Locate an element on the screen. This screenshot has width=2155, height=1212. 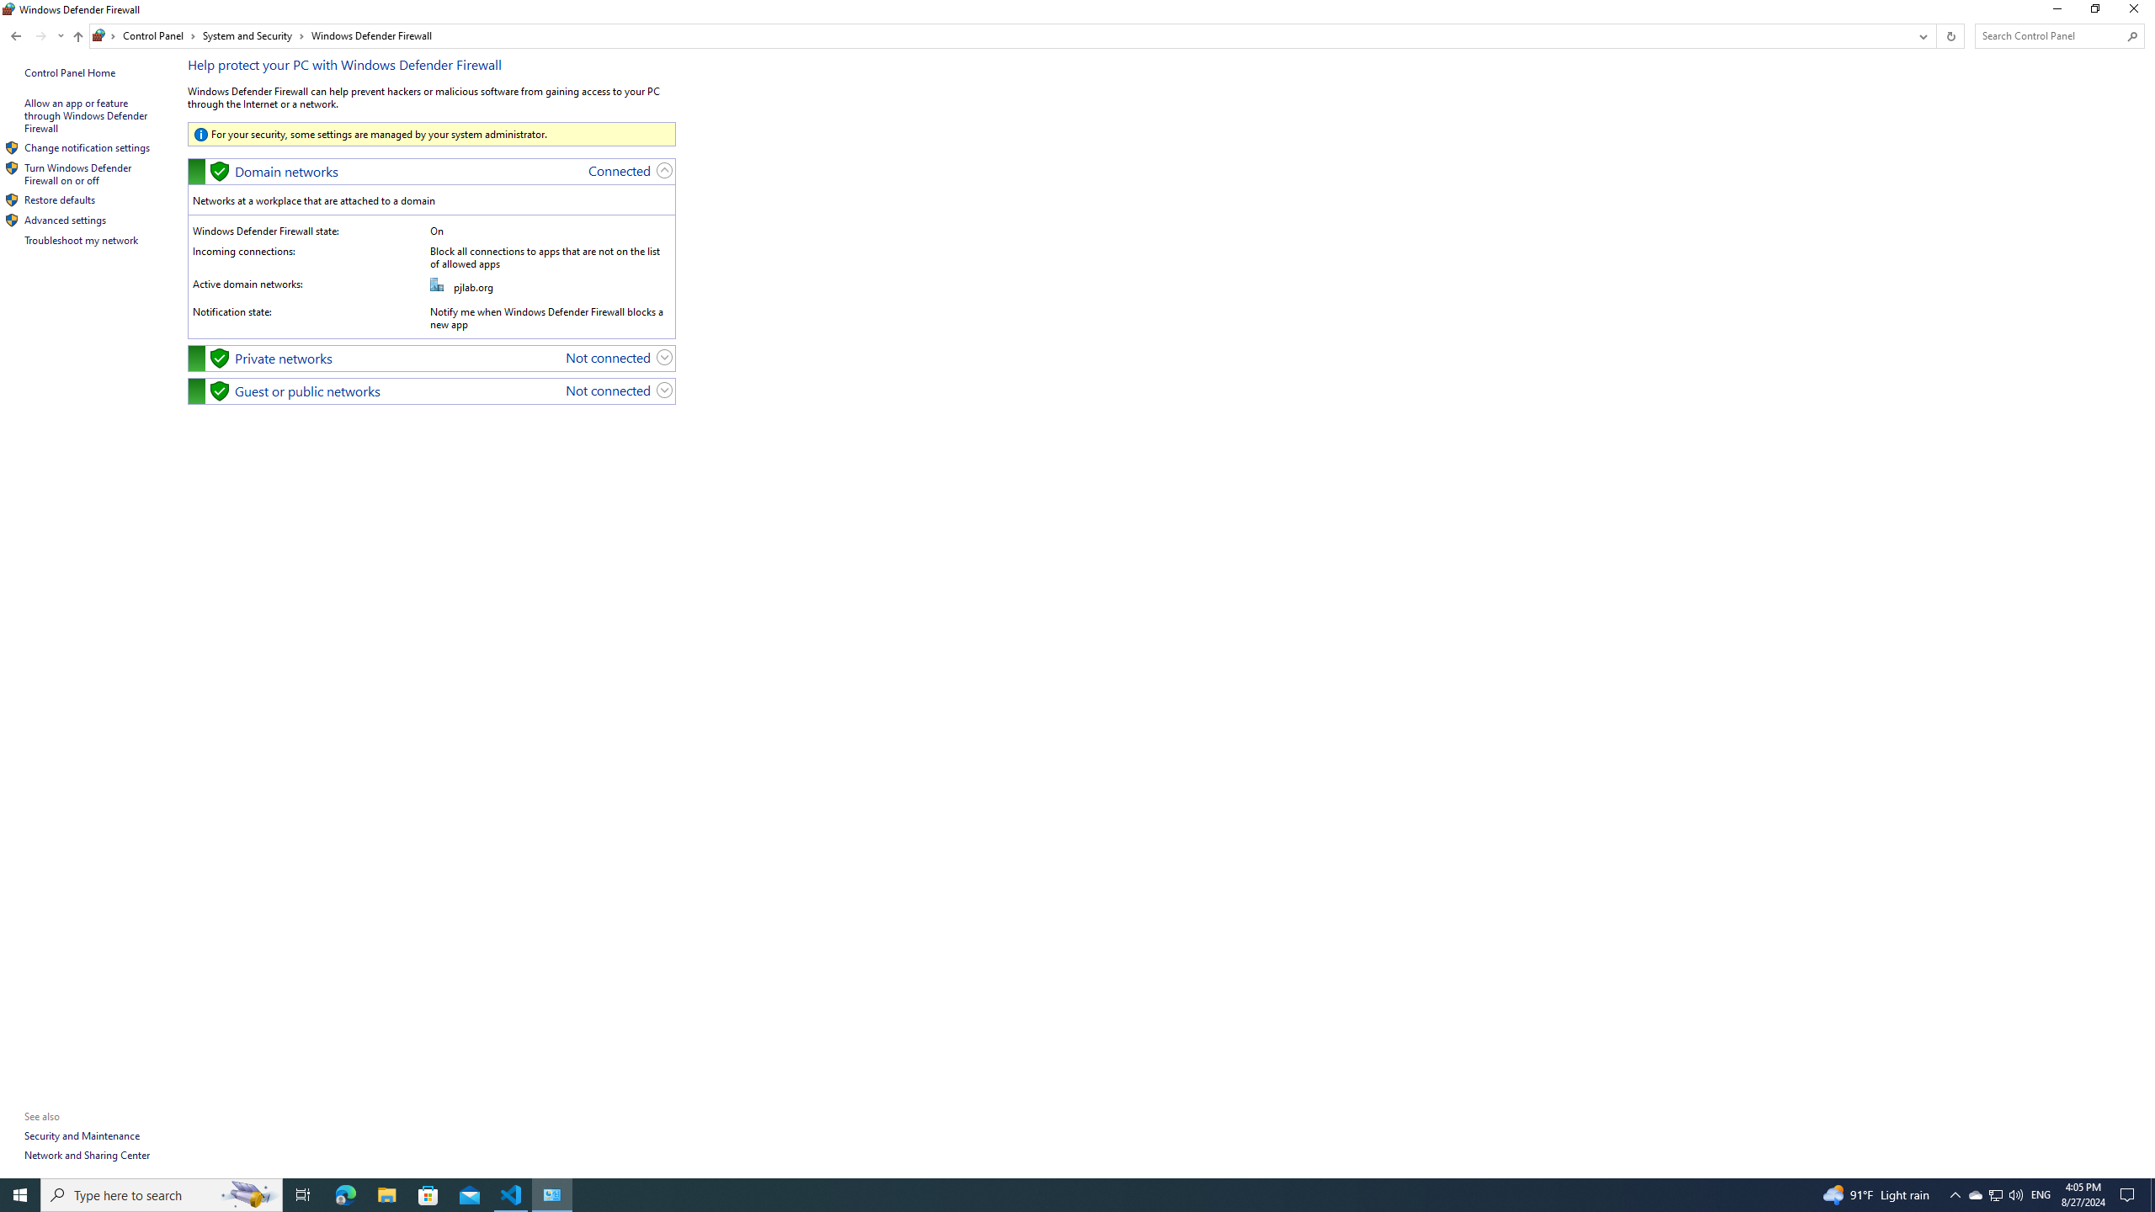
Task View is located at coordinates (303, 1195).